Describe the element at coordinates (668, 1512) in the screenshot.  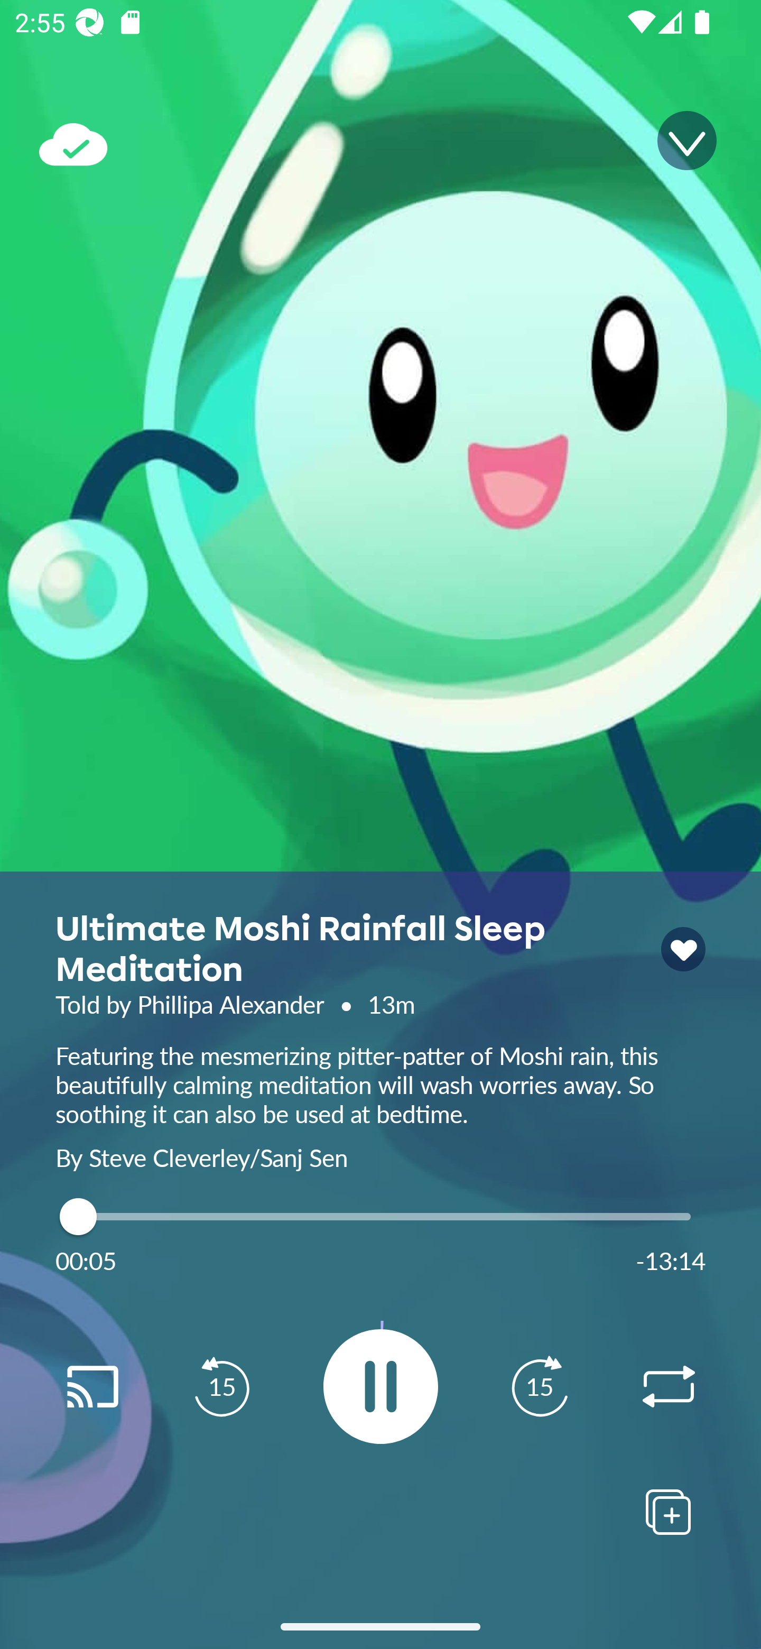
I see `Add To Playlists` at that location.